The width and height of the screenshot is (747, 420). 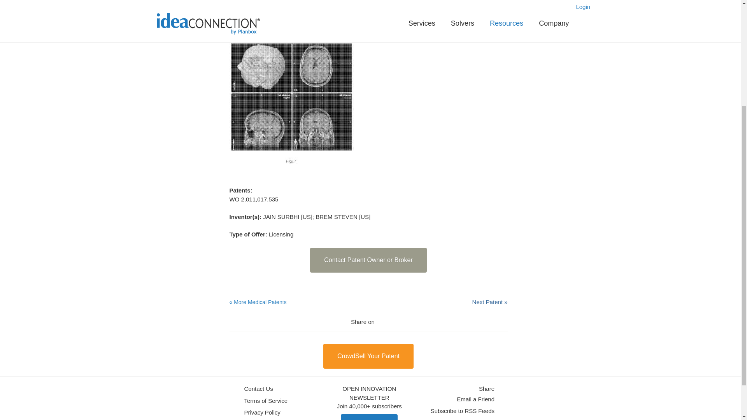 I want to click on Privacy Policy, so click(x=262, y=413).